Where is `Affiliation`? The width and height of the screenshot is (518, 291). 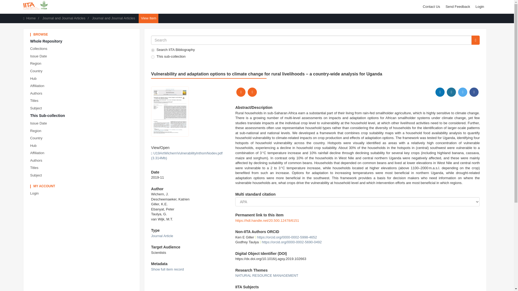
Affiliation is located at coordinates (83, 86).